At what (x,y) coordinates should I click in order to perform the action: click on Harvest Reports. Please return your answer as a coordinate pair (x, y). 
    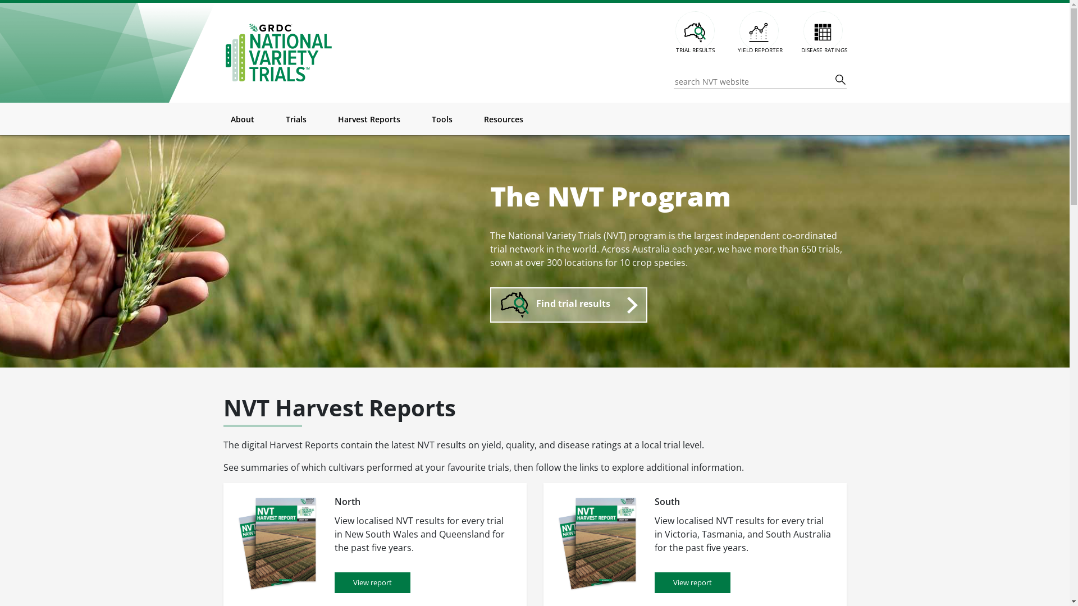
    Looking at the image, I should click on (369, 119).